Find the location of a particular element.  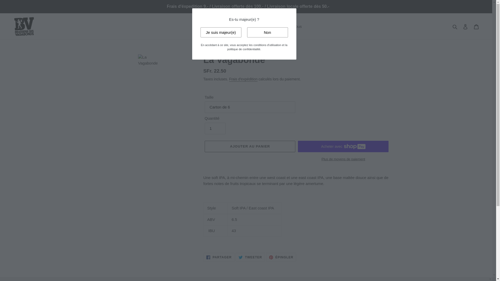

AJOUTER AU PANIER is located at coordinates (250, 146).